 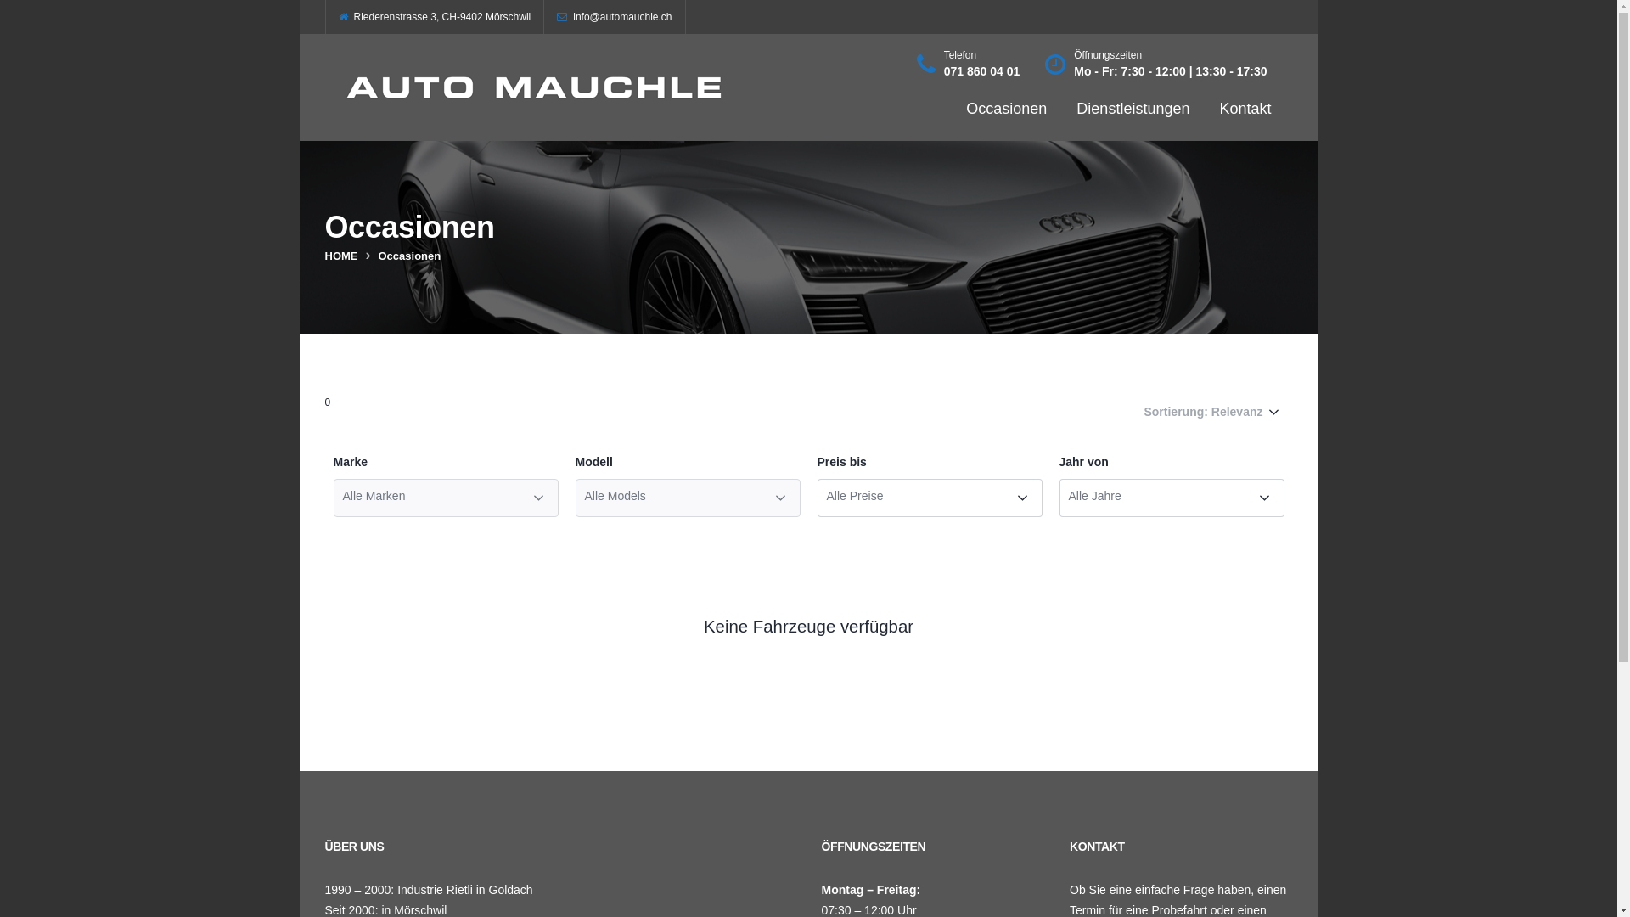 What do you see at coordinates (1133, 109) in the screenshot?
I see `Dienstleistungen` at bounding box center [1133, 109].